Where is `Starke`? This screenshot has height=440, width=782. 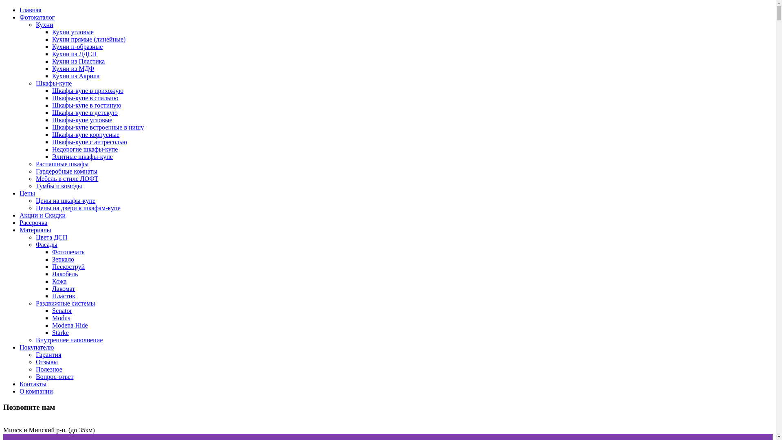 Starke is located at coordinates (60, 332).